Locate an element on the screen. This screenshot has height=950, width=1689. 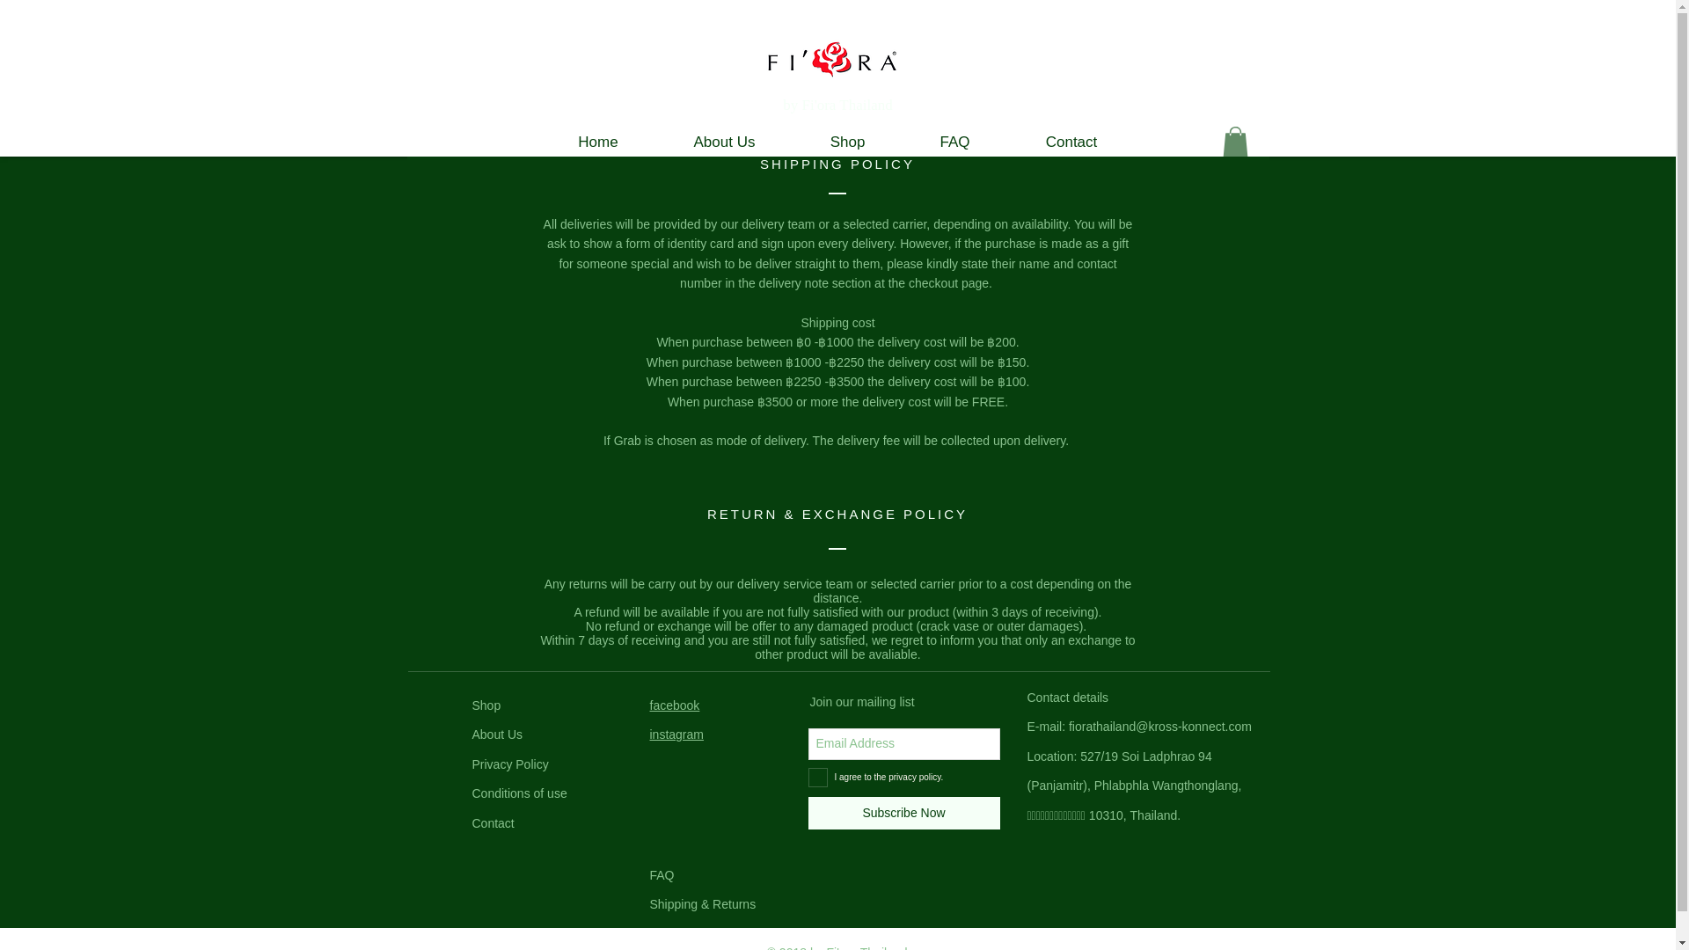
Contact details is located at coordinates (1068, 698).